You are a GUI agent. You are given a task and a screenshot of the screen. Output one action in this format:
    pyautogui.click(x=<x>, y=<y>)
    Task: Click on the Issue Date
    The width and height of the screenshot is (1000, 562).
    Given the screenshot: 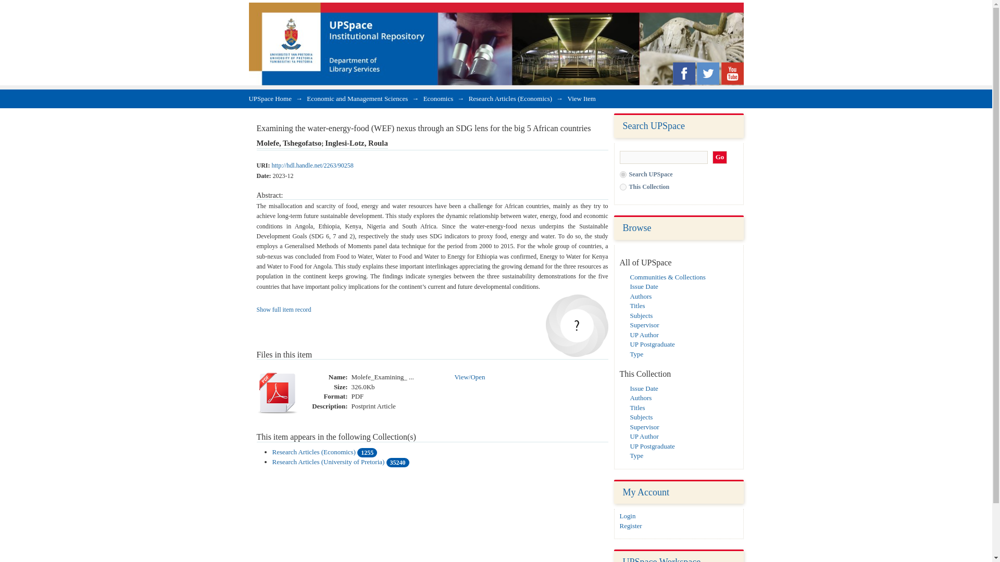 What is the action you would take?
    pyautogui.click(x=644, y=286)
    